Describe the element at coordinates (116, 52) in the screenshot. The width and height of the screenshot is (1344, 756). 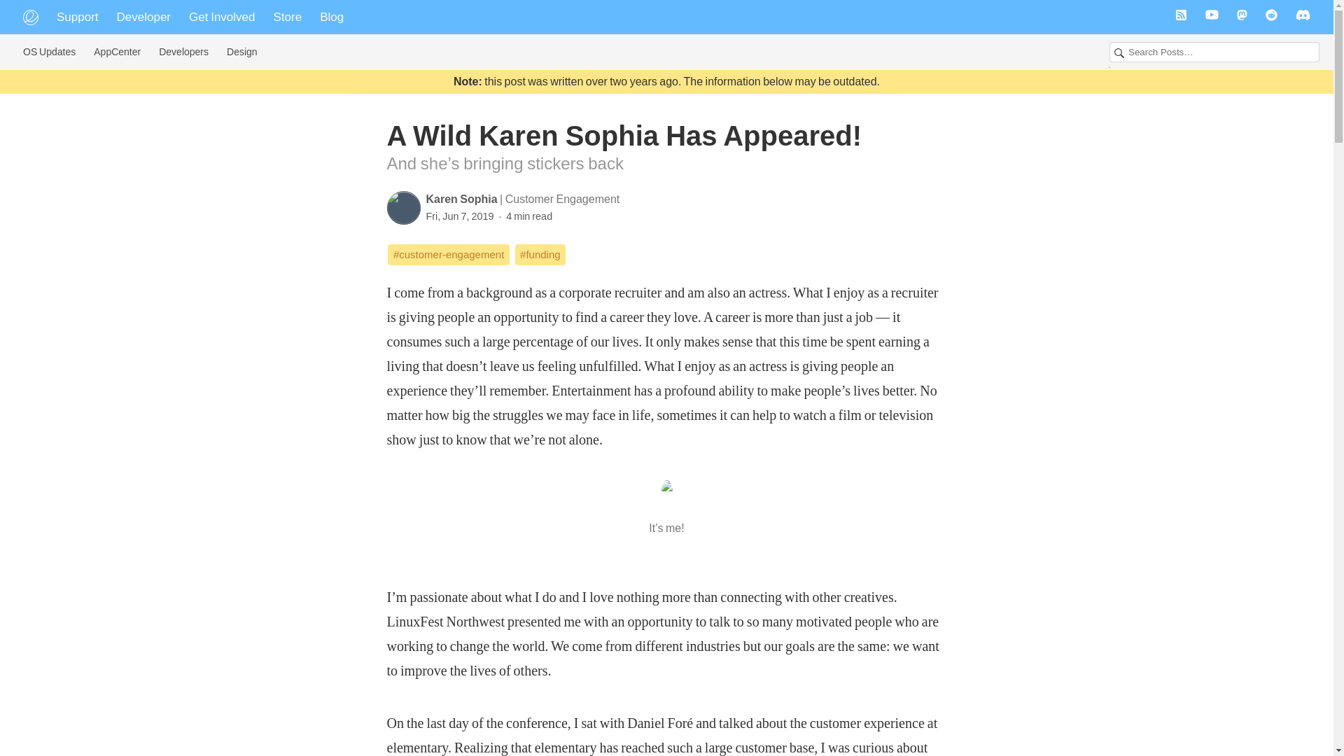
I see `AppCenter` at that location.